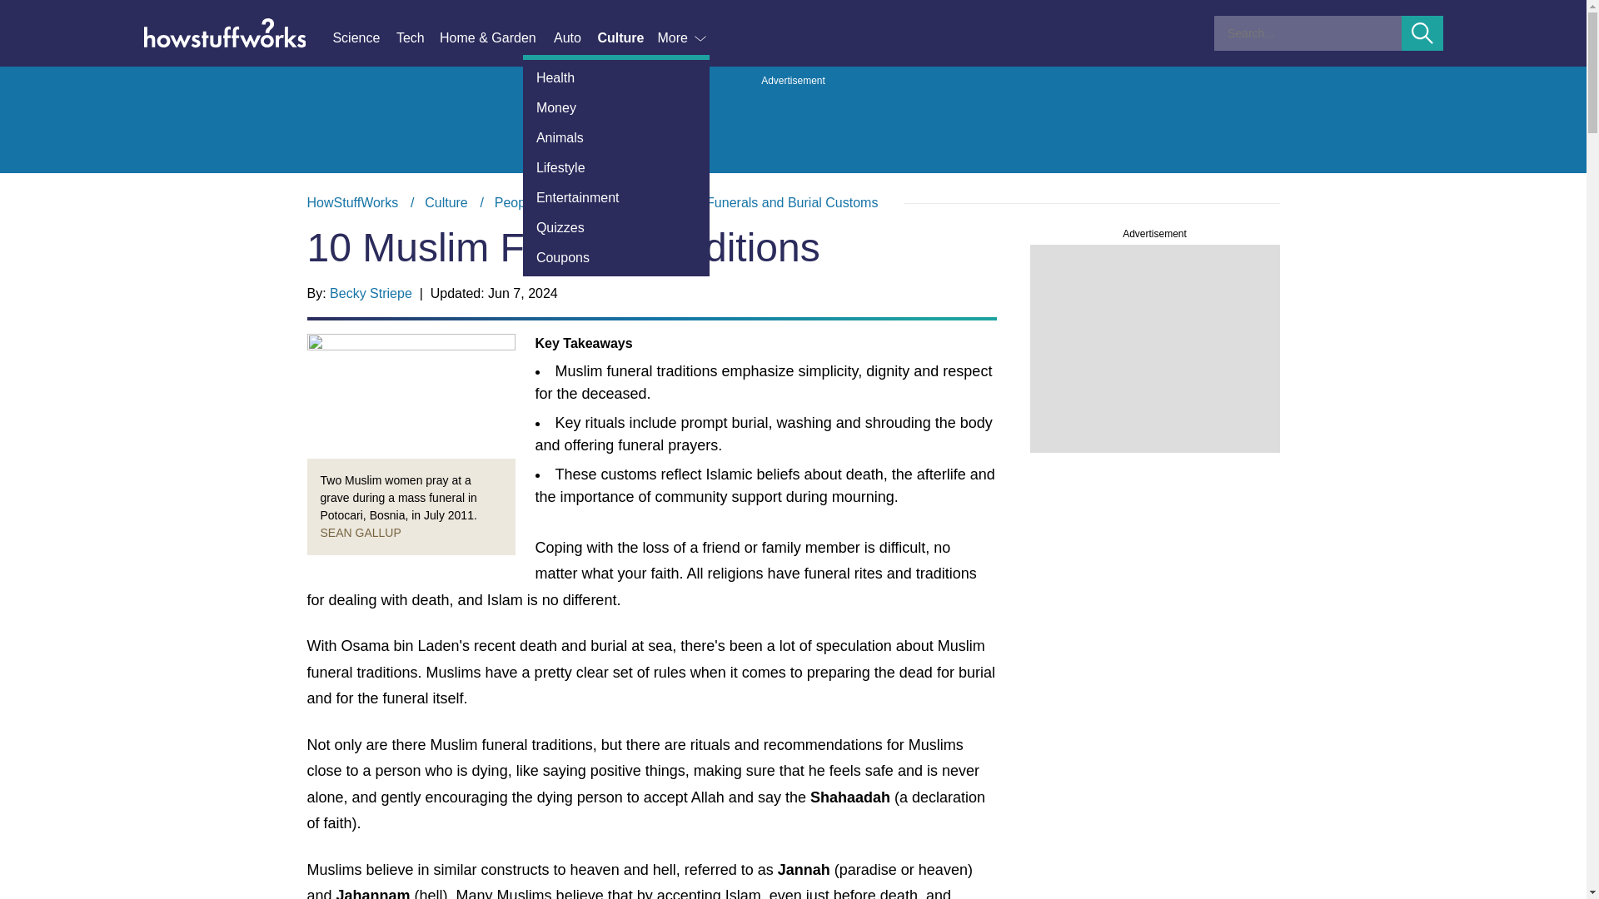 The width and height of the screenshot is (1599, 899). What do you see at coordinates (616, 108) in the screenshot?
I see `Money` at bounding box center [616, 108].